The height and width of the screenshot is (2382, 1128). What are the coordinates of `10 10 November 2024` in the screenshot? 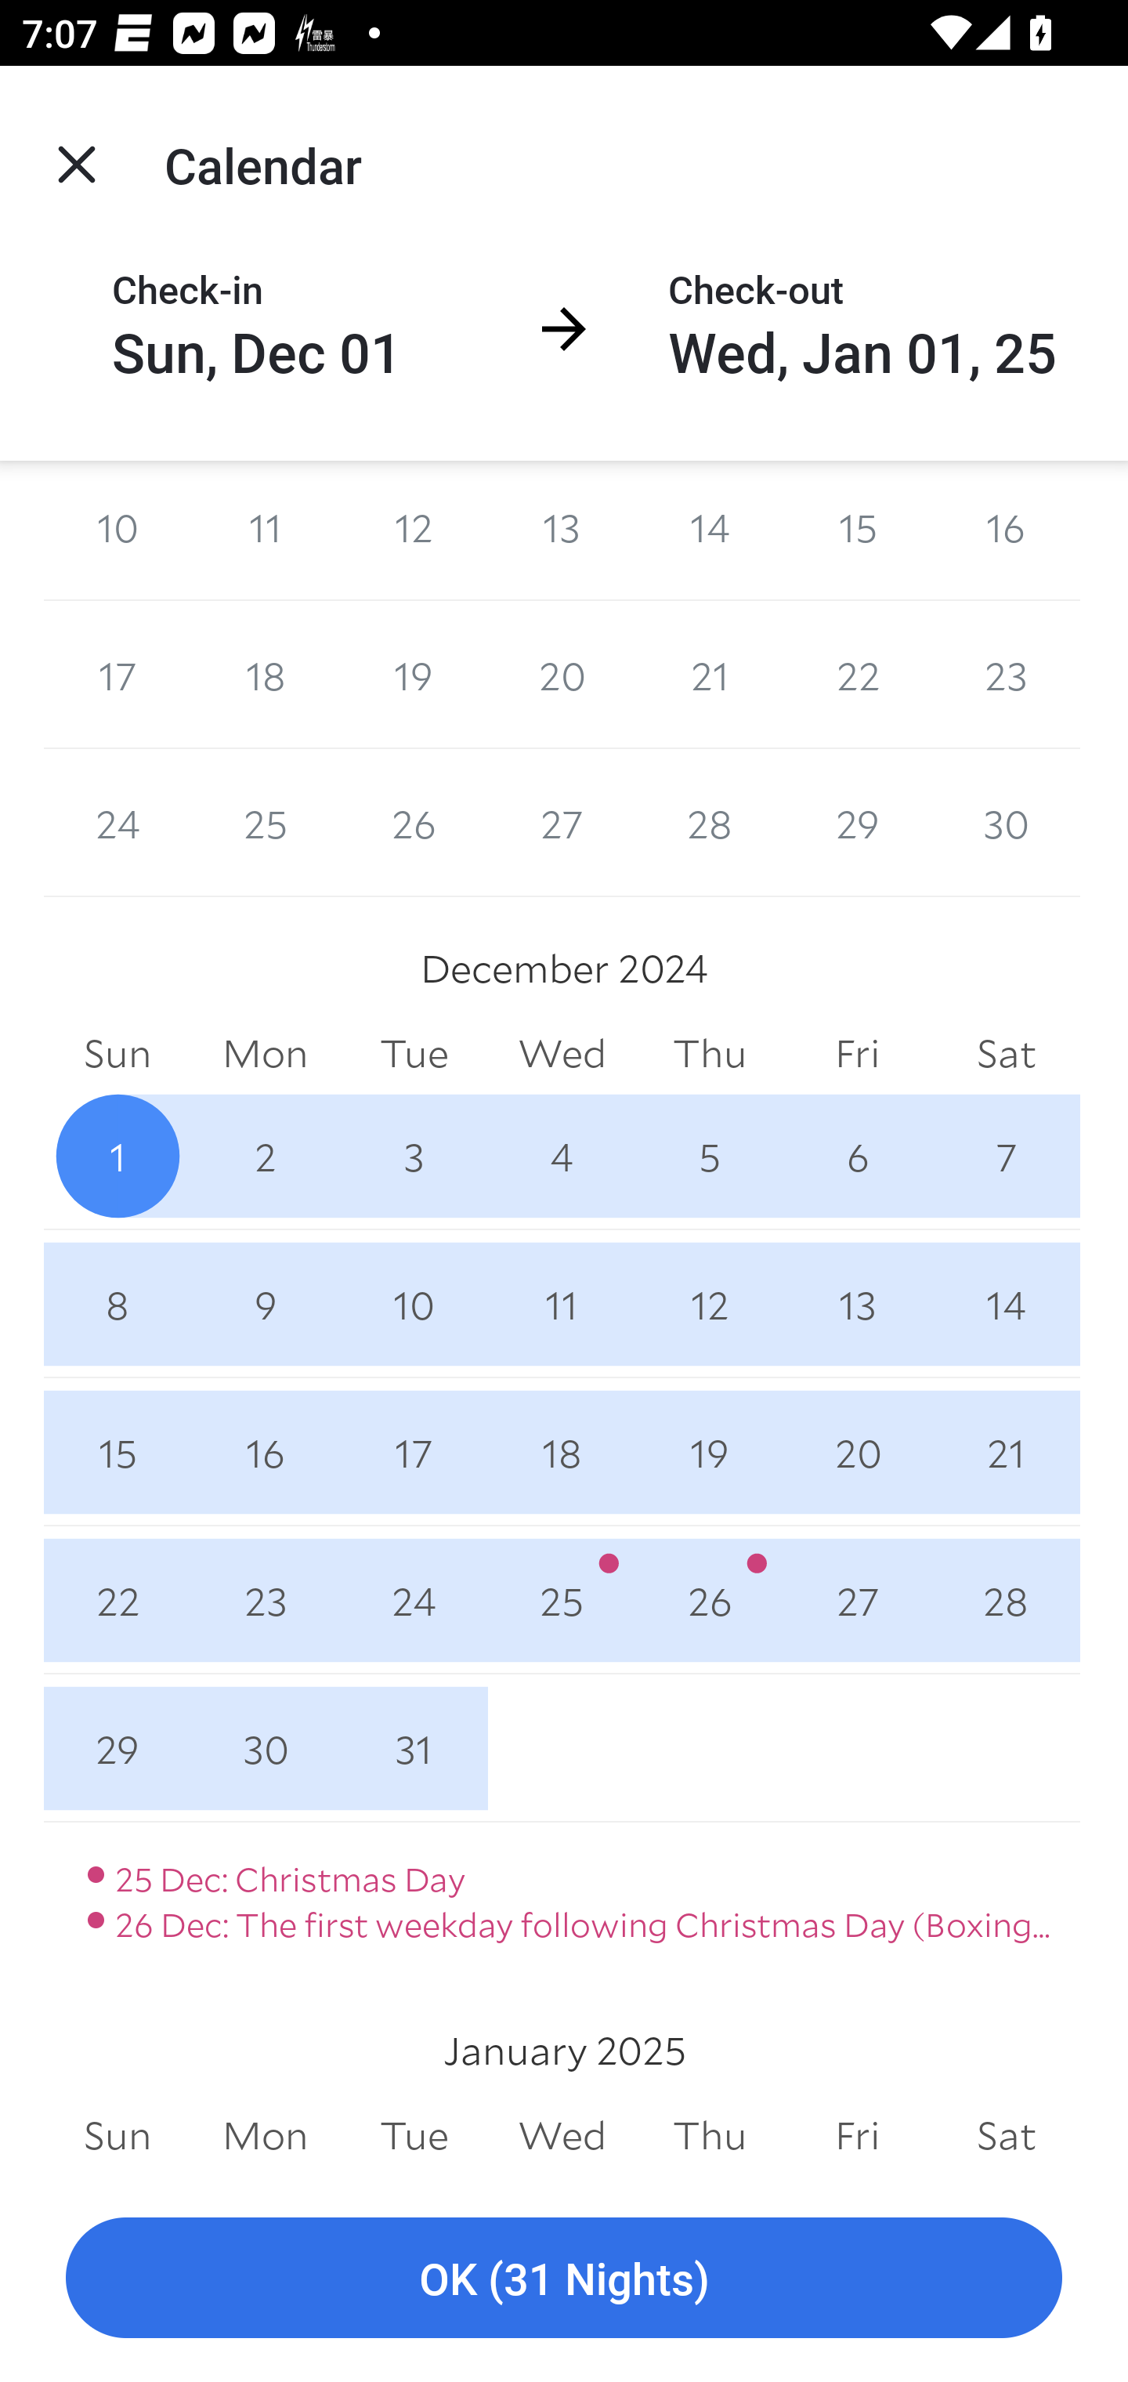 It's located at (117, 530).